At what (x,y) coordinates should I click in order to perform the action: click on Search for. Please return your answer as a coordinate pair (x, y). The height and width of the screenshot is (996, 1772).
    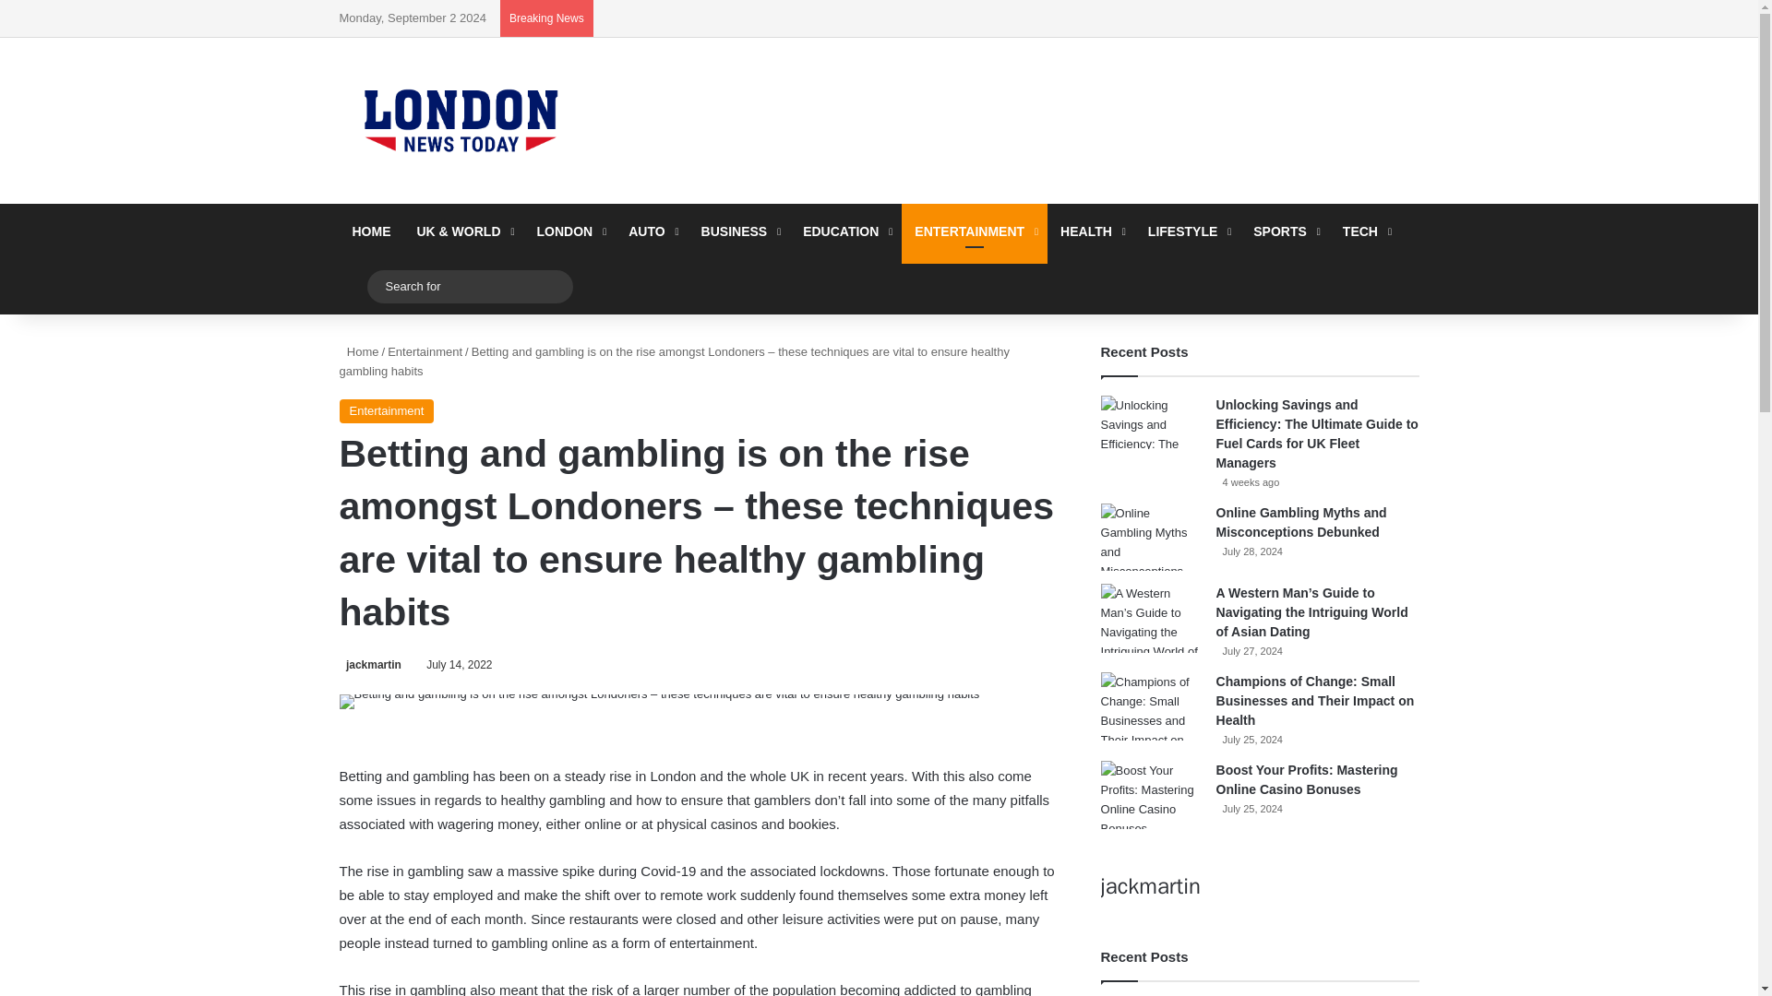
    Looking at the image, I should click on (554, 286).